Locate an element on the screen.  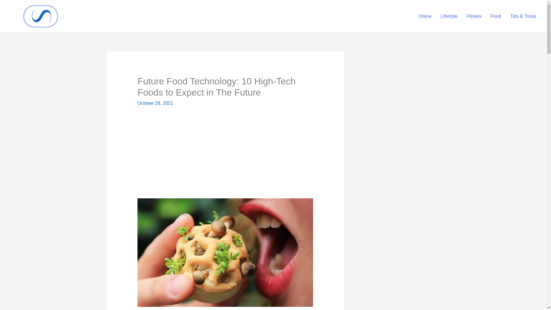
Home is located at coordinates (425, 16).